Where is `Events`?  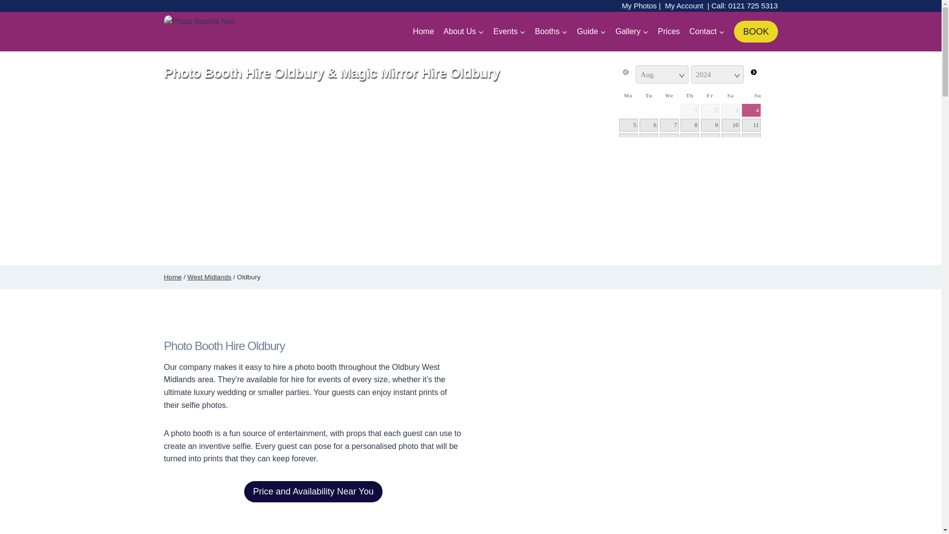
Events is located at coordinates (509, 32).